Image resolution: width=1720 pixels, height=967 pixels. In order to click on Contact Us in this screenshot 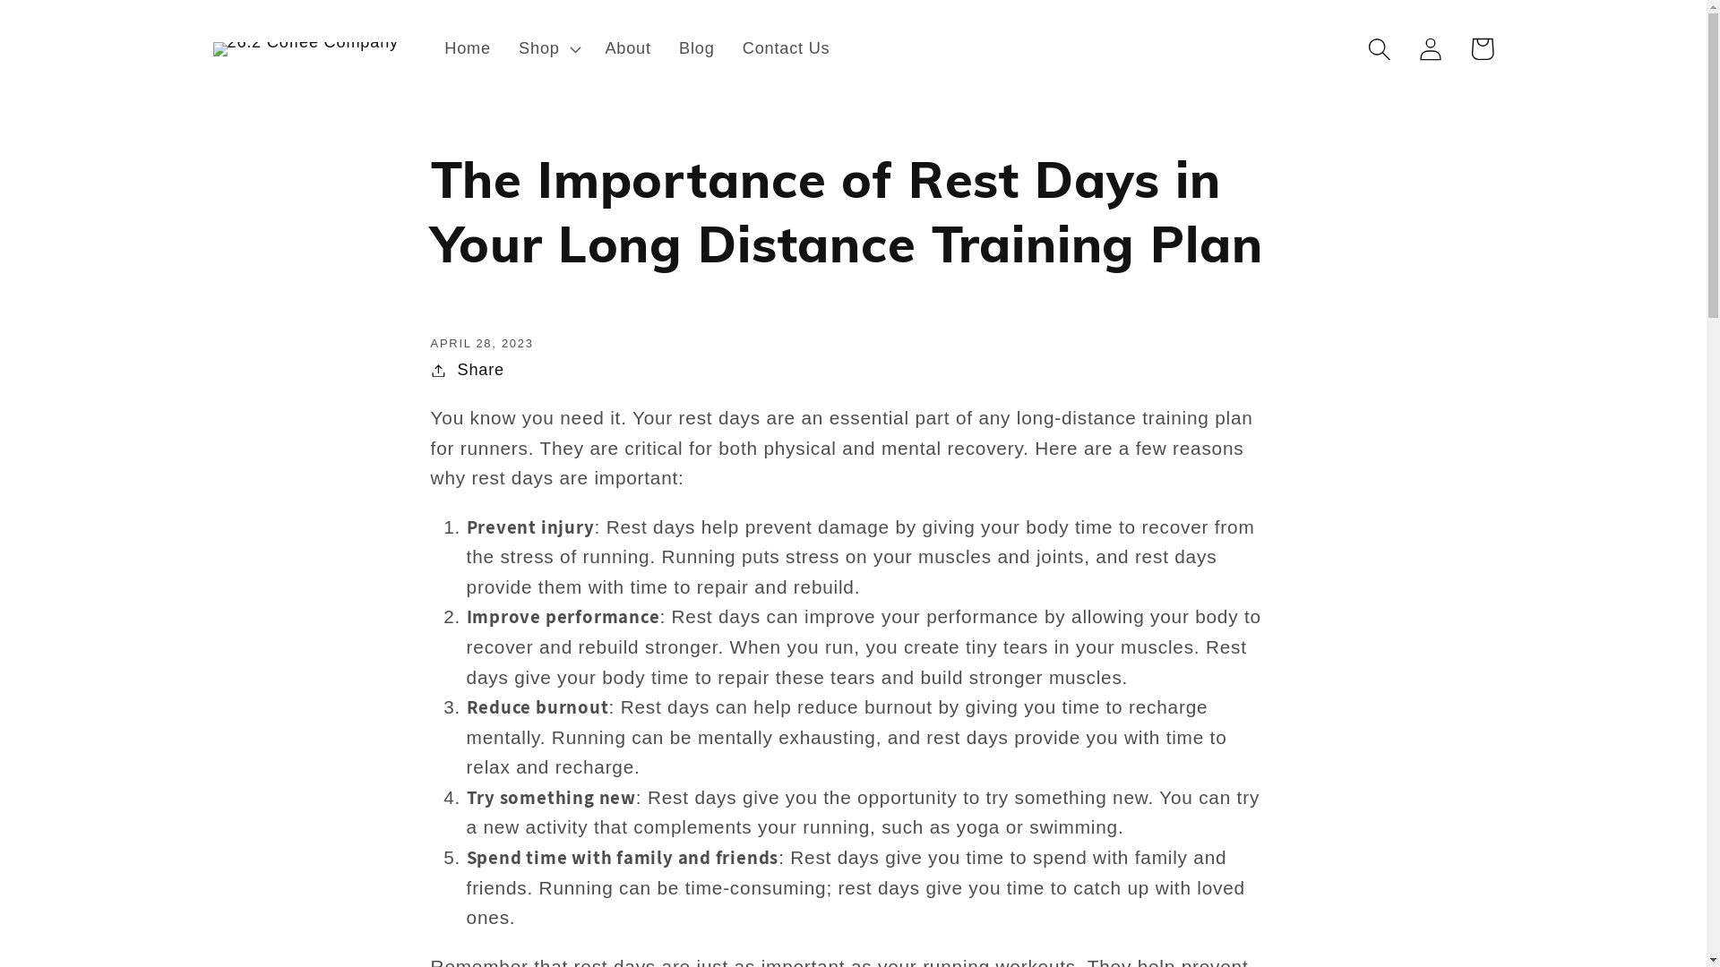, I will do `click(787, 49)`.